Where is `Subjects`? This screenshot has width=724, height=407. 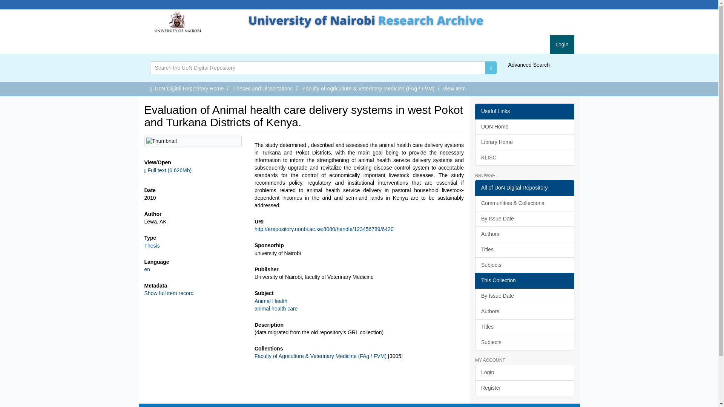
Subjects is located at coordinates (524, 265).